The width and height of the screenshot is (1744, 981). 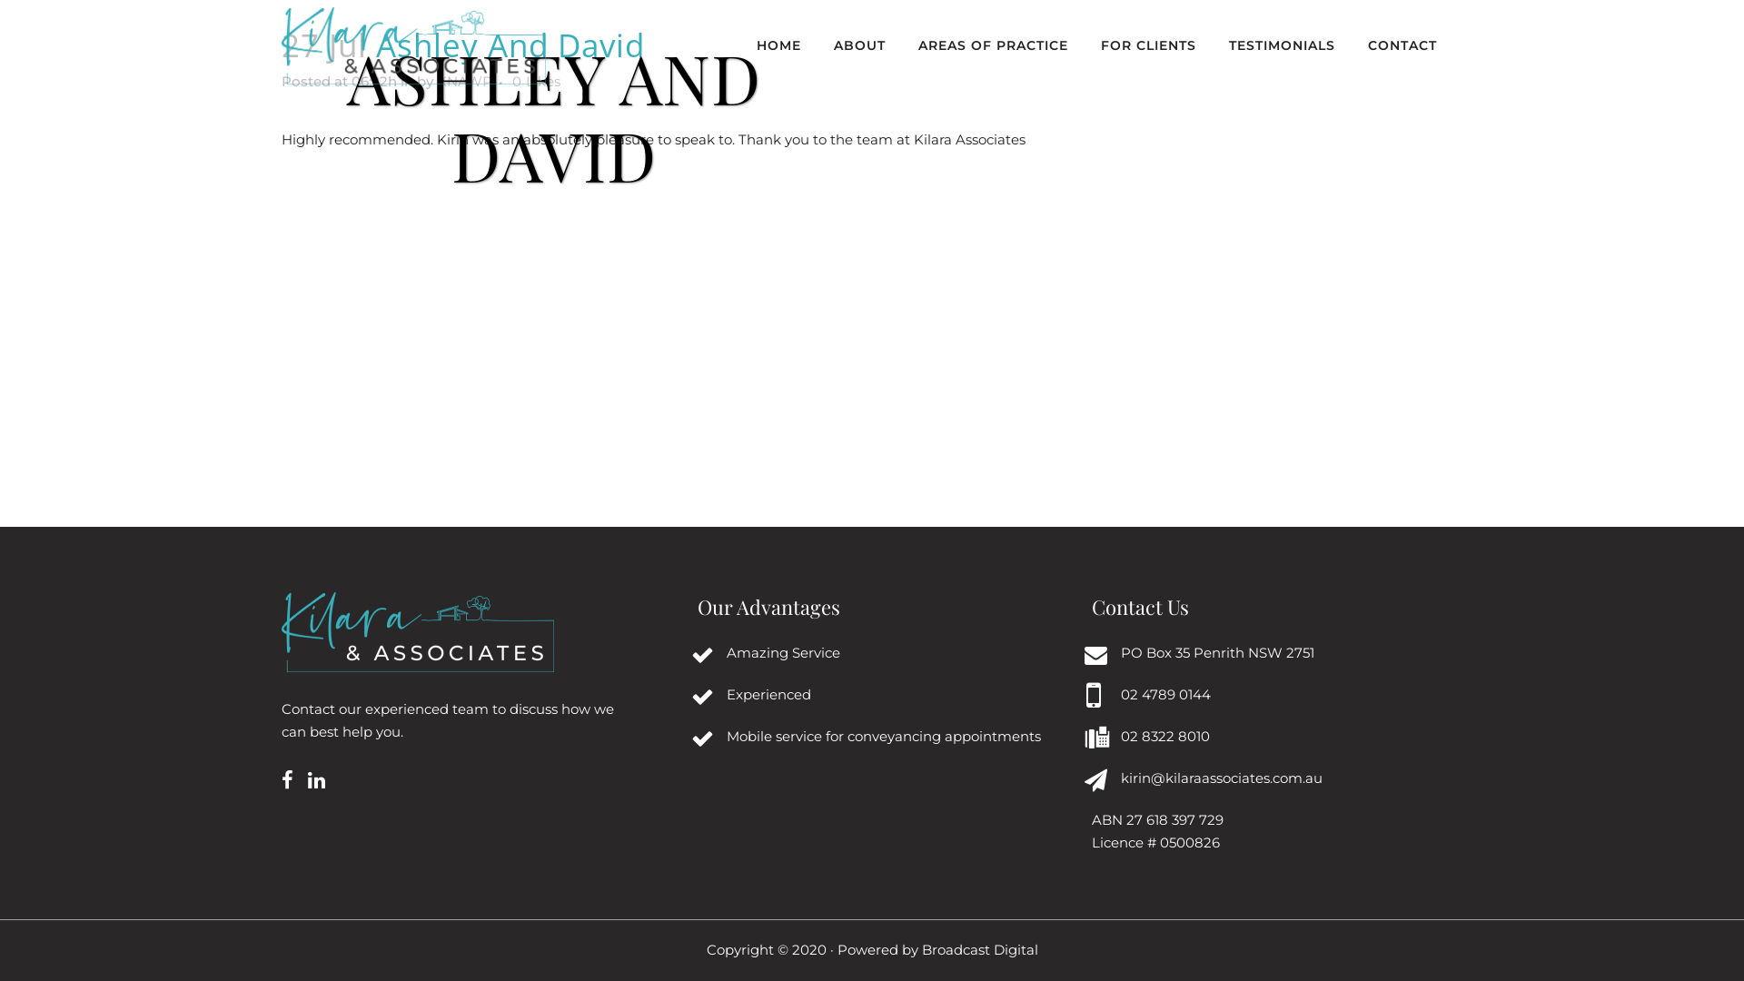 I want to click on 02 4789 0144, so click(x=1166, y=694).